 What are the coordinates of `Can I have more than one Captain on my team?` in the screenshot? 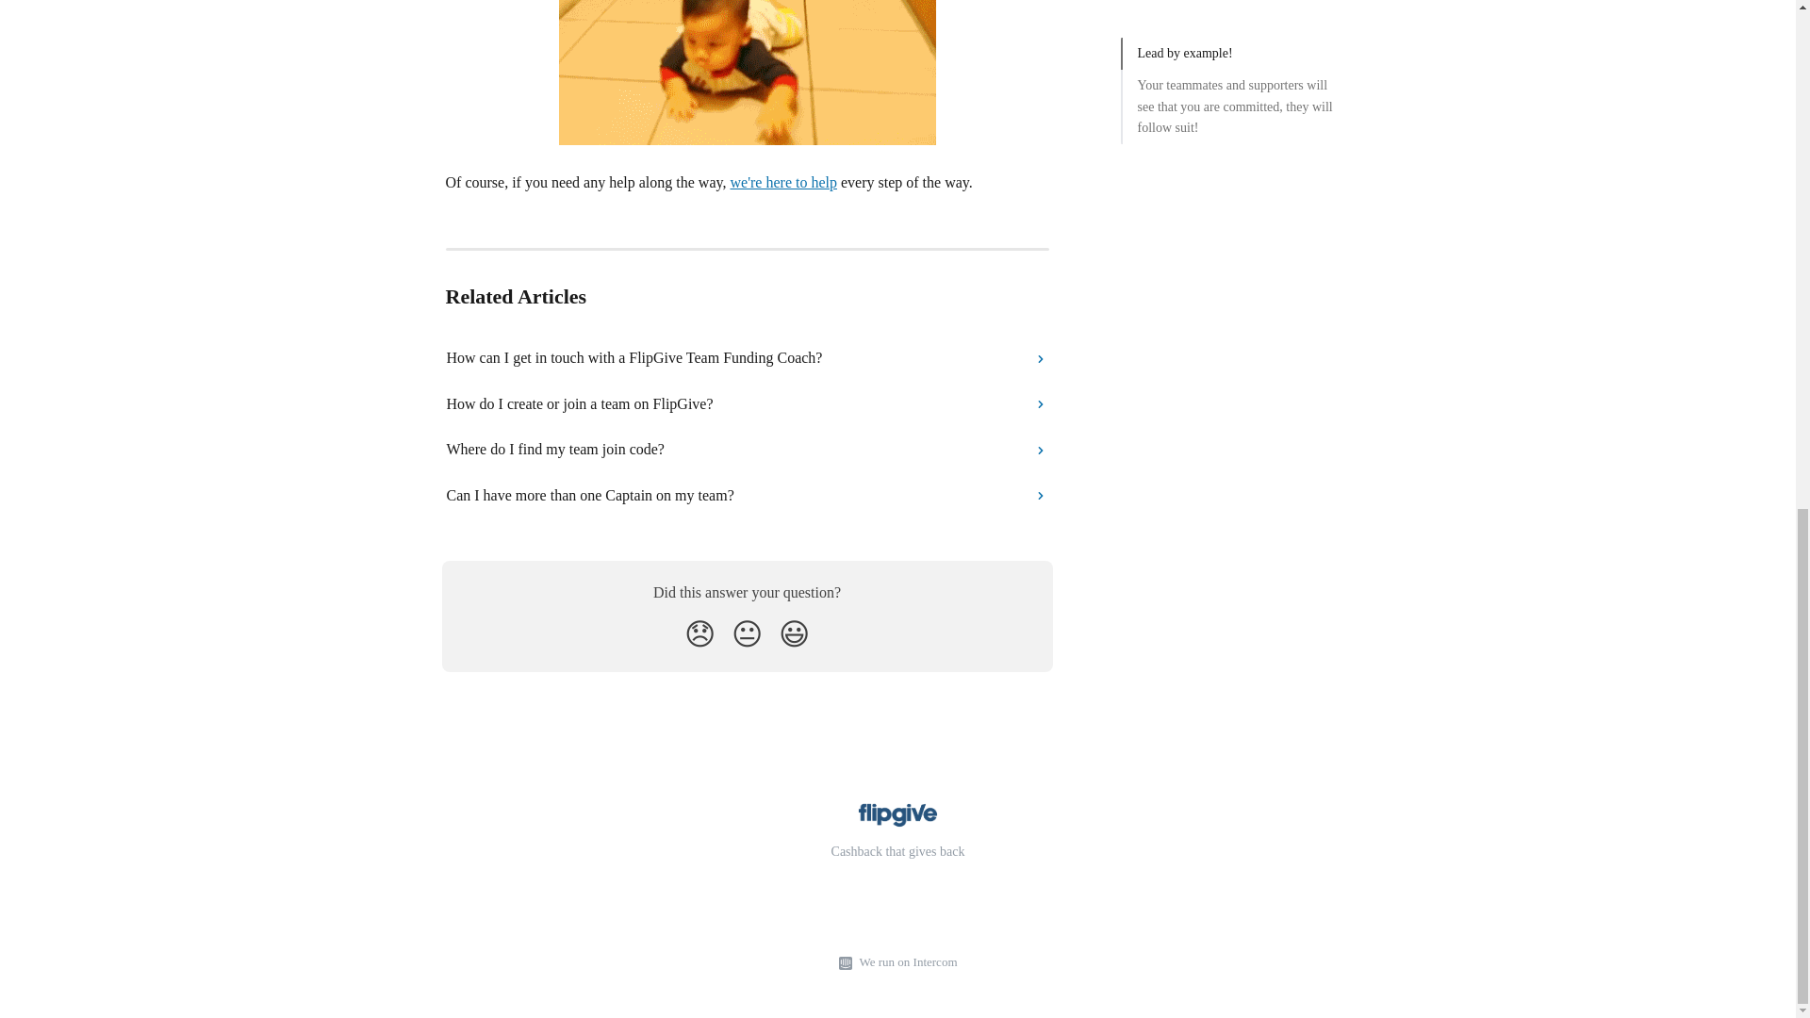 It's located at (747, 496).